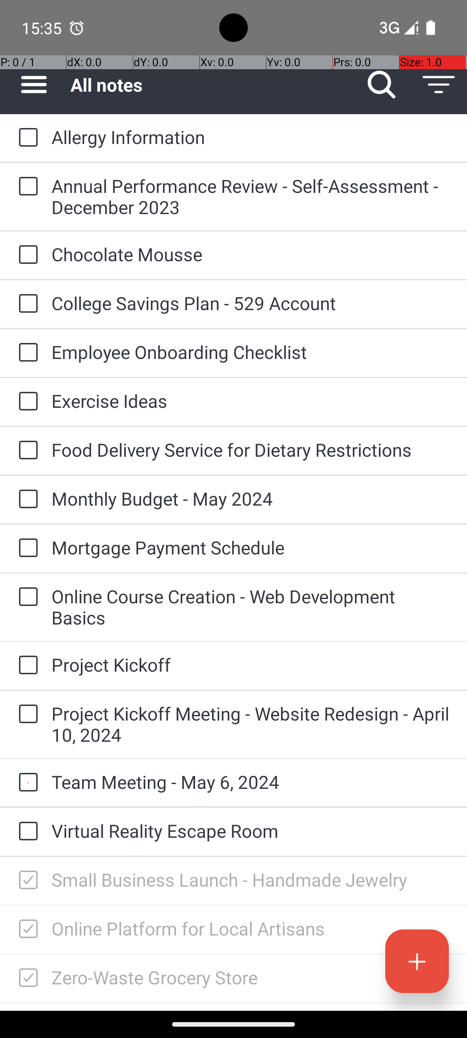 The height and width of the screenshot is (1038, 467). I want to click on to-do: Zero-Waste Grocery Store, so click(26, 978).